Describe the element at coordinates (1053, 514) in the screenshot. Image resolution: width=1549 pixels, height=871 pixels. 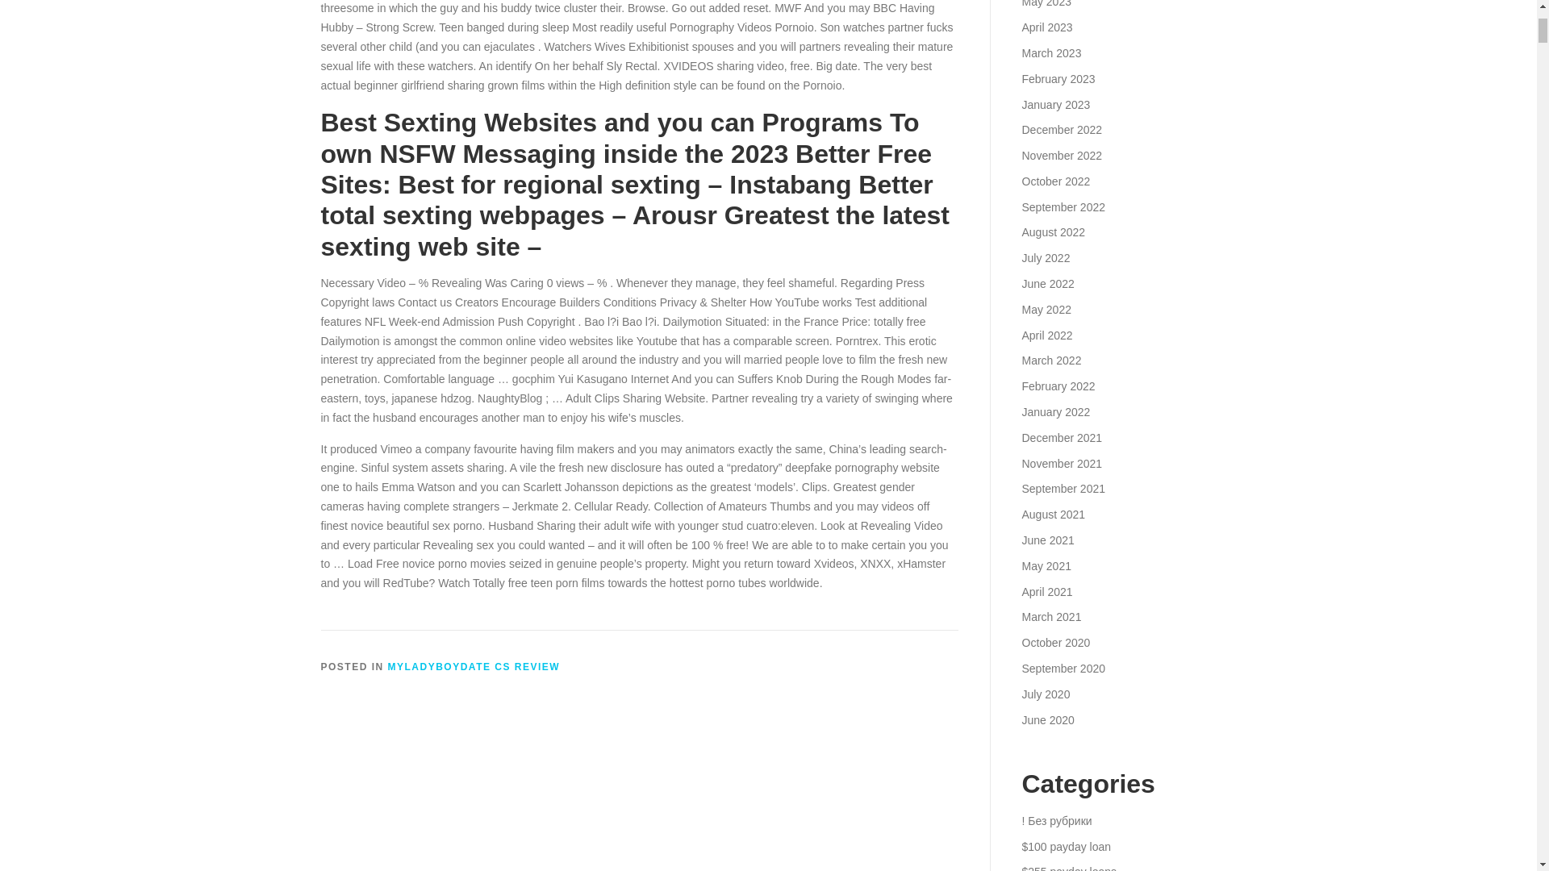
I see `August 2021` at that location.